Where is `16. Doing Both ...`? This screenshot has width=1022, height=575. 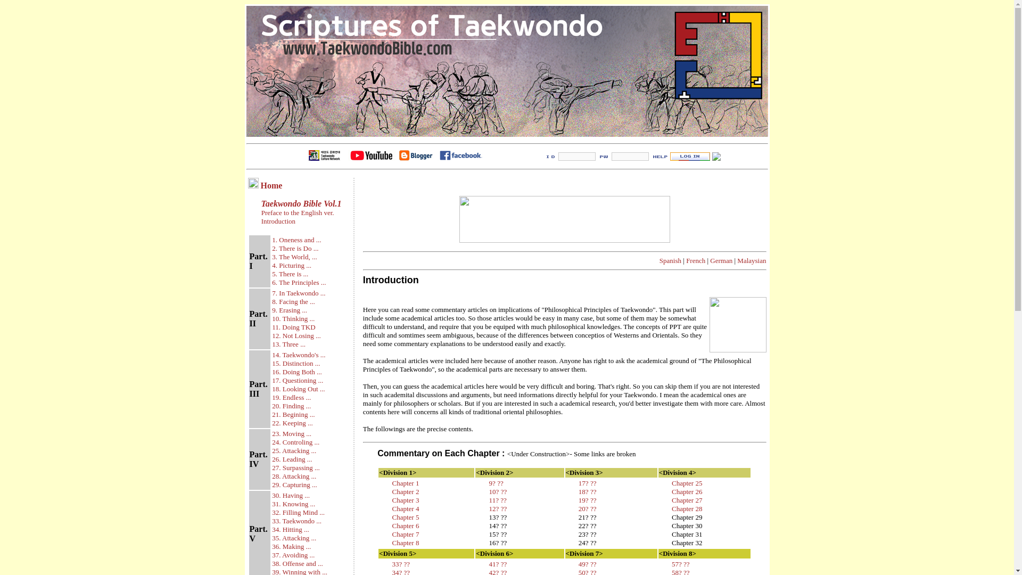
16. Doing Both ... is located at coordinates (296, 372).